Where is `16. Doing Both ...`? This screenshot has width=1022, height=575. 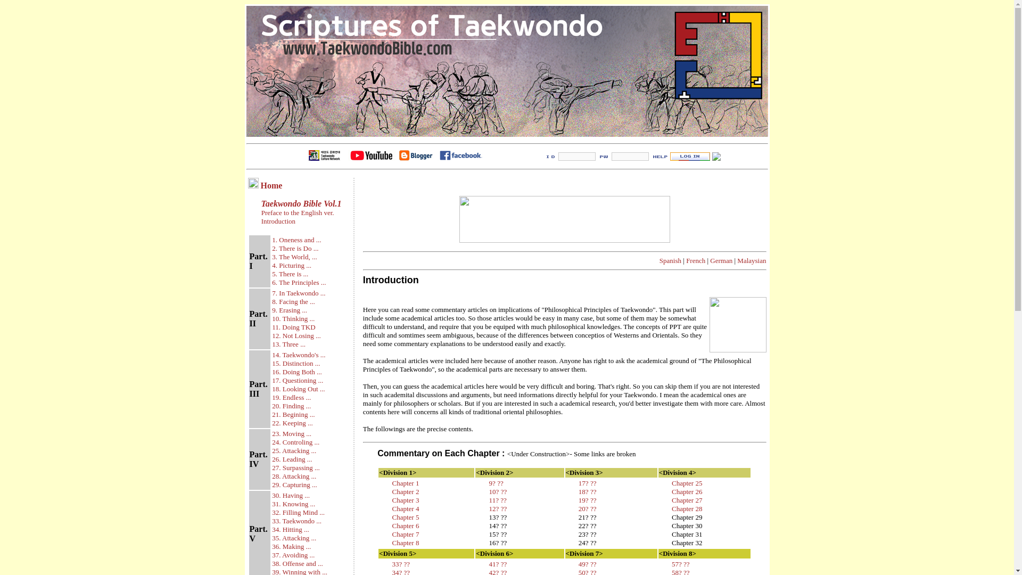
16. Doing Both ... is located at coordinates (296, 372).